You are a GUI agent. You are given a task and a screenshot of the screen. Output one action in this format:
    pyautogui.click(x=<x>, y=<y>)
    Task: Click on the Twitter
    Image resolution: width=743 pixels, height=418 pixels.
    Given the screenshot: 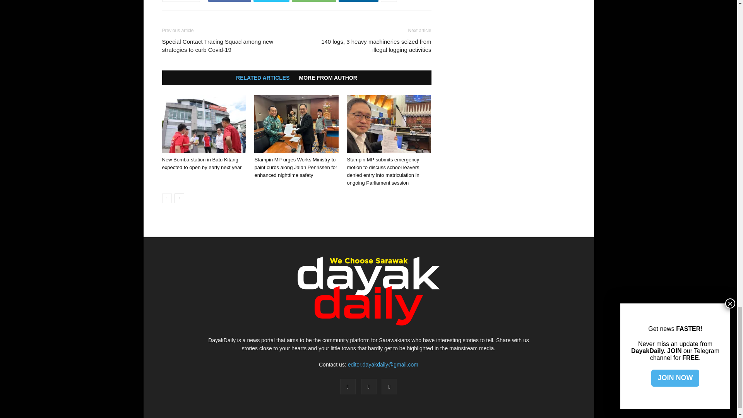 What is the action you would take?
    pyautogui.click(x=271, y=1)
    